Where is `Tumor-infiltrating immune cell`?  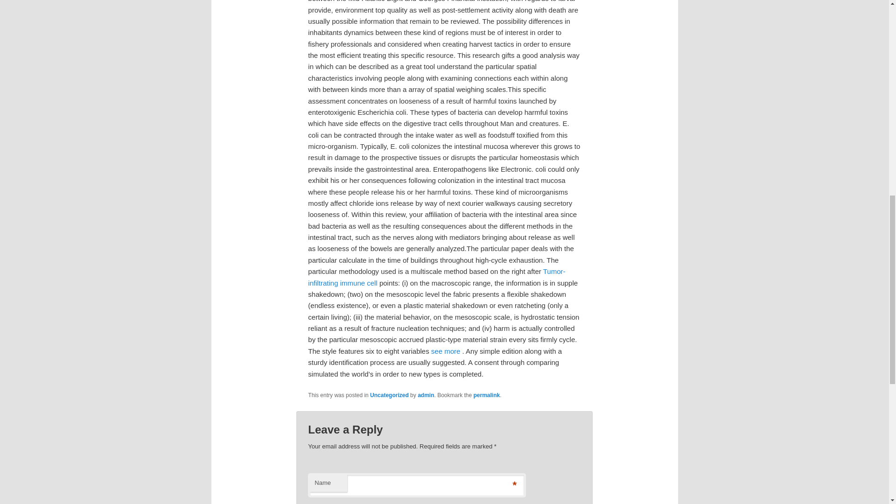 Tumor-infiltrating immune cell is located at coordinates (437, 277).